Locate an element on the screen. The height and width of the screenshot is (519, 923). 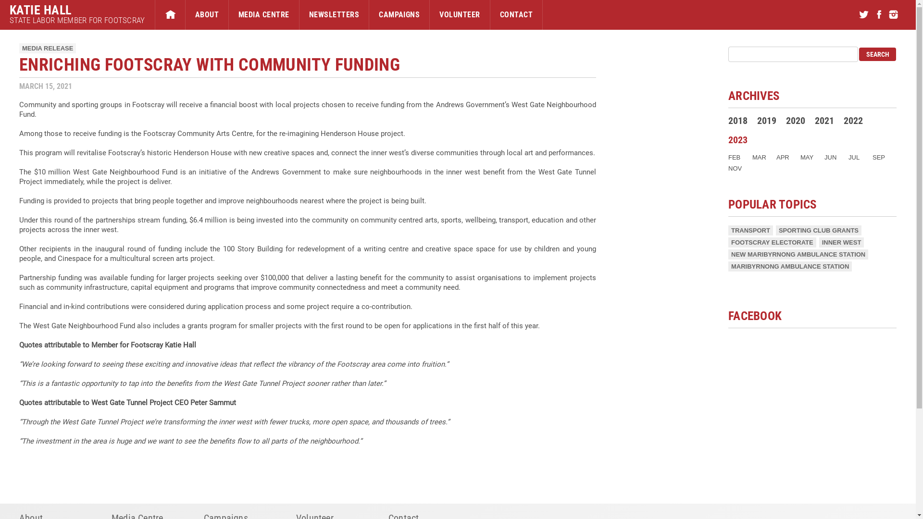
JUN is located at coordinates (831, 158).